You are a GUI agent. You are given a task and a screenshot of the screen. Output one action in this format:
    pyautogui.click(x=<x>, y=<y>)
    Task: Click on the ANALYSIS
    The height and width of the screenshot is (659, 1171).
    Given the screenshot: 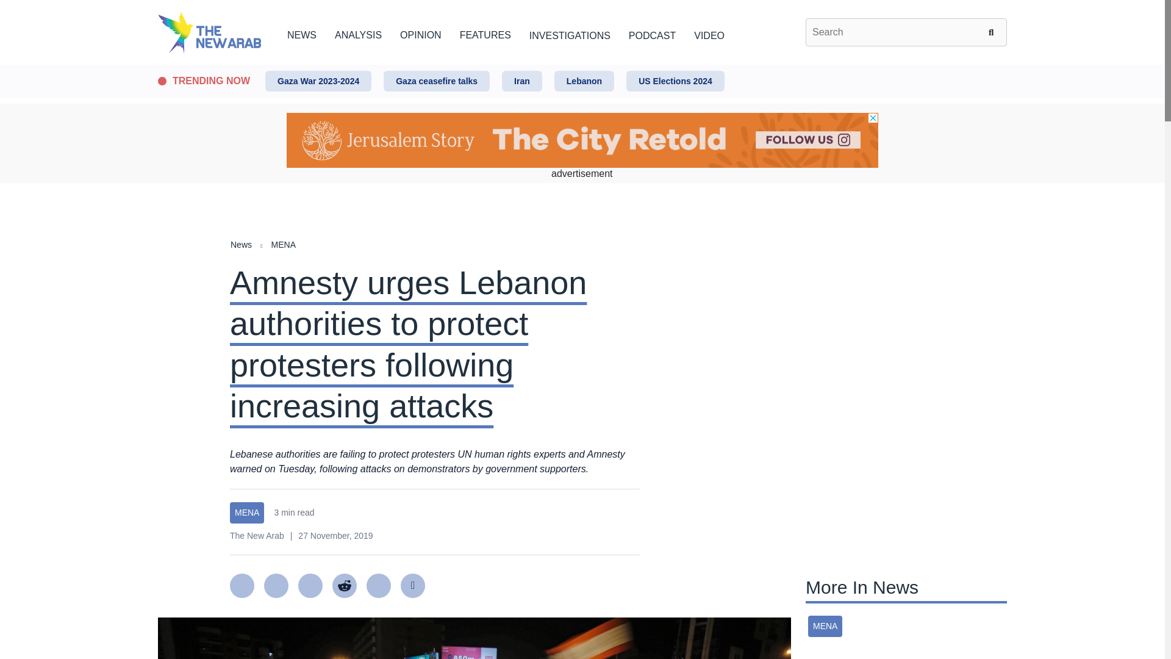 What is the action you would take?
    pyautogui.click(x=358, y=33)
    